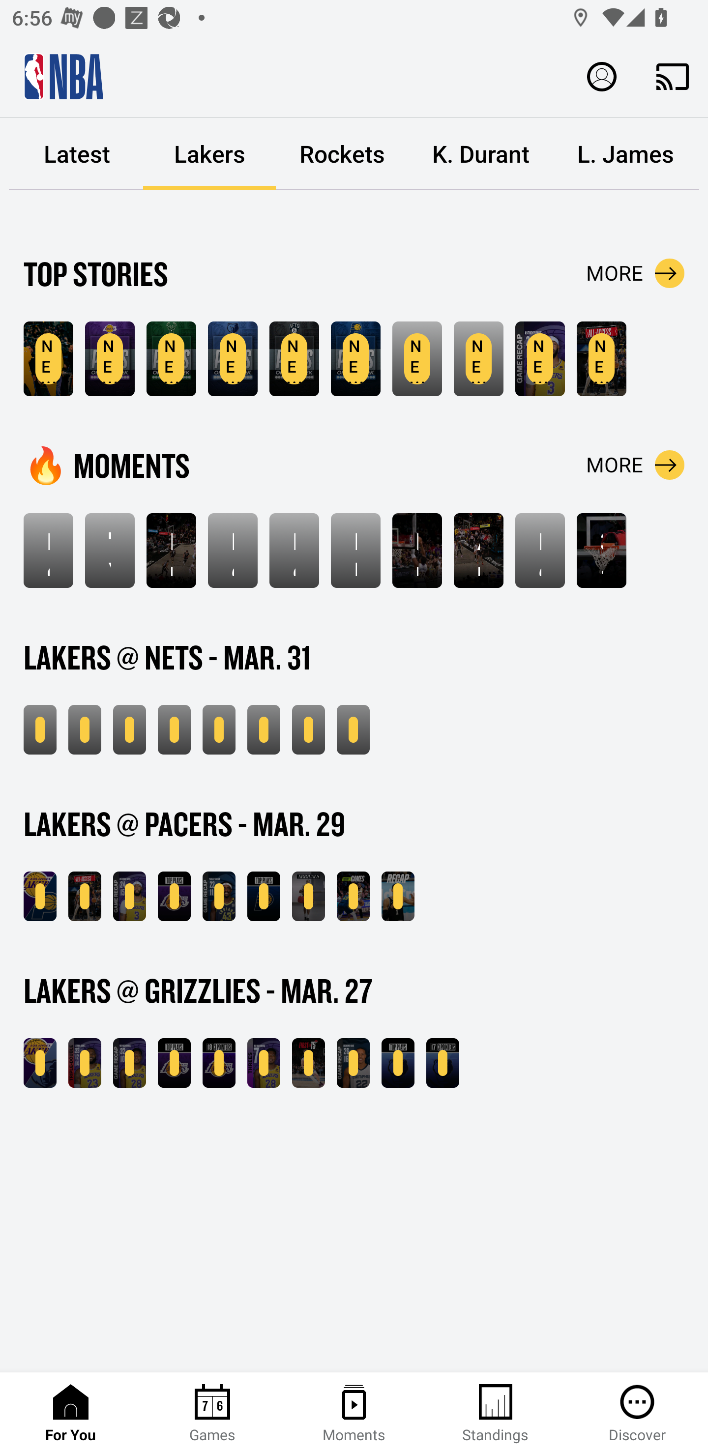 The image size is (708, 1455). What do you see at coordinates (85, 1064) in the screenshot?
I see `NEW Highlights from LeBron James' Triple-Double` at bounding box center [85, 1064].